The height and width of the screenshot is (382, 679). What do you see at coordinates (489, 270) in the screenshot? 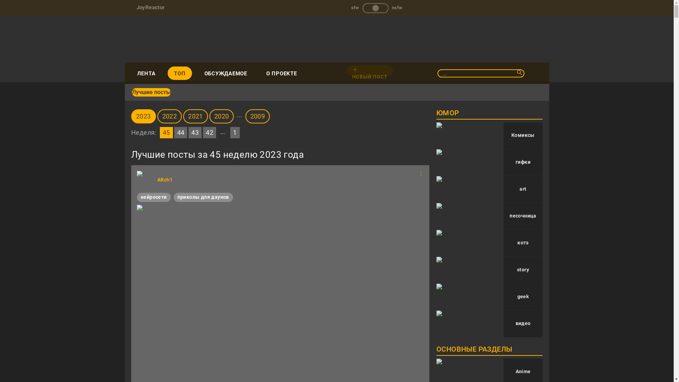
I see `story` at bounding box center [489, 270].